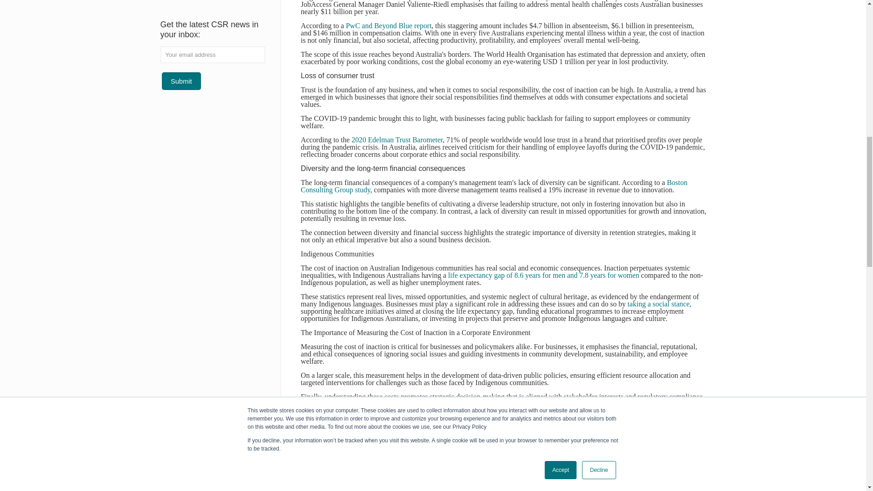  Describe the element at coordinates (388, 25) in the screenshot. I see `PwC and Beyond Blue report` at that location.